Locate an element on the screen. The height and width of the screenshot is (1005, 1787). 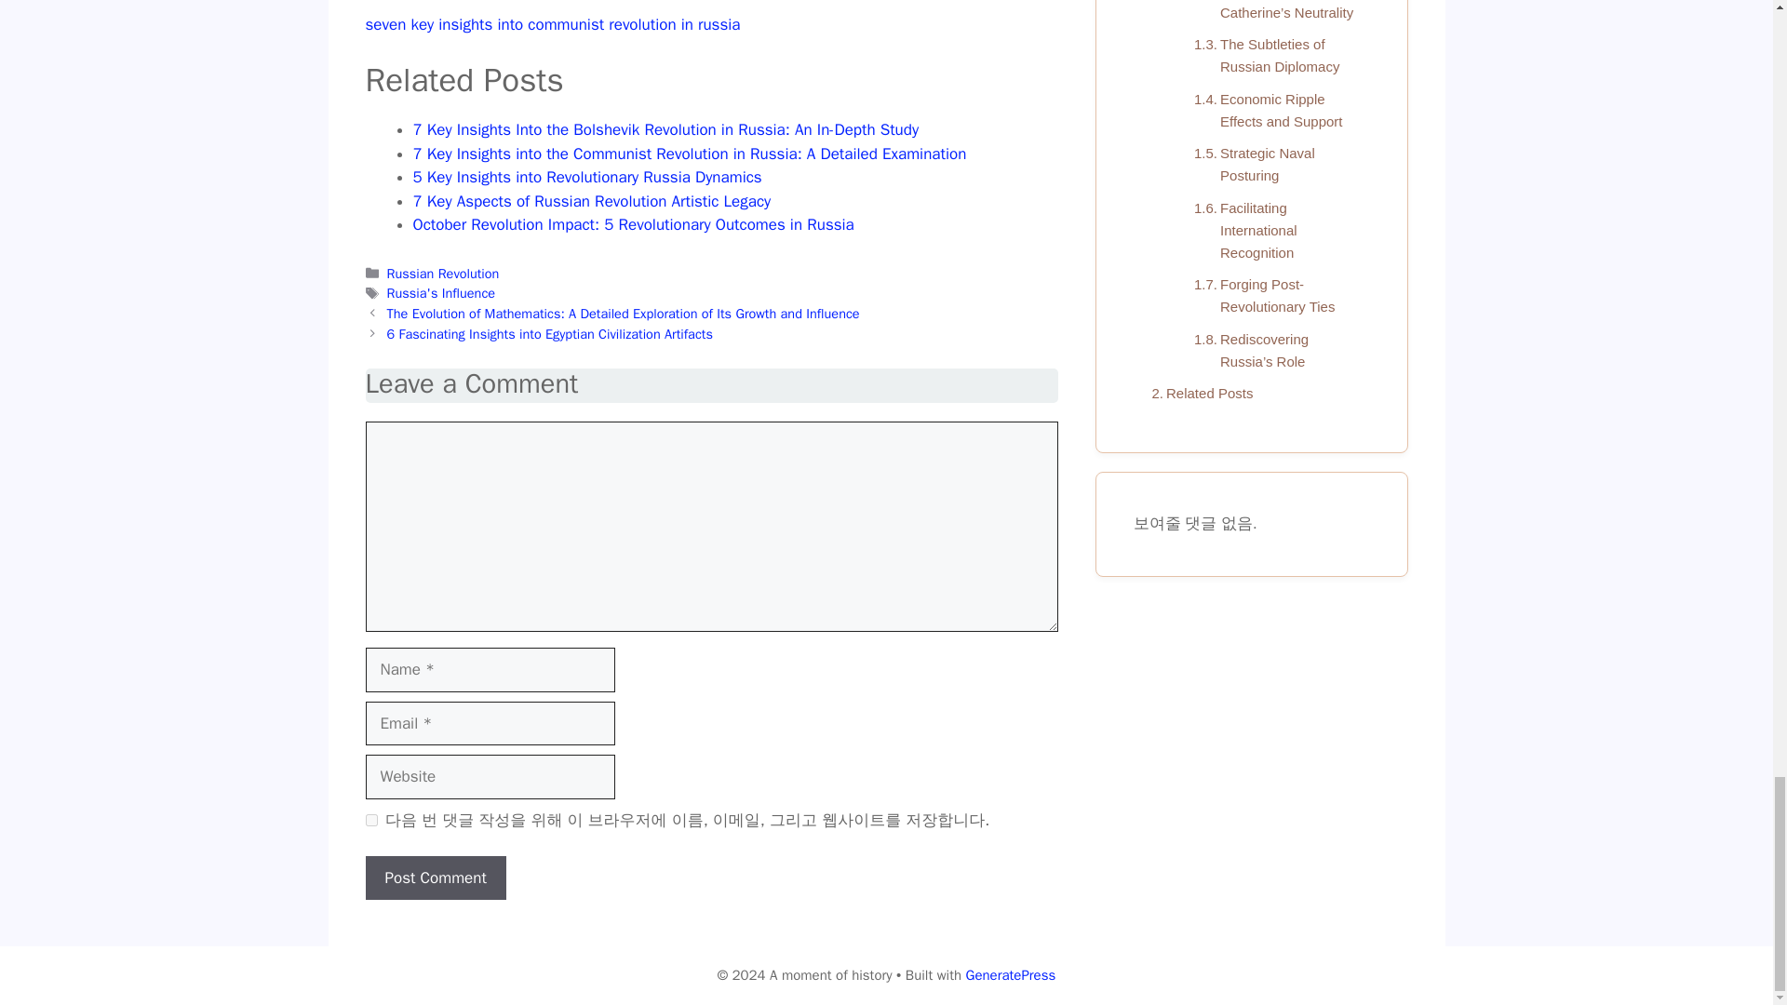
7 Key Aspects of Russian Revolution Artistic Legacy is located at coordinates (592, 201).